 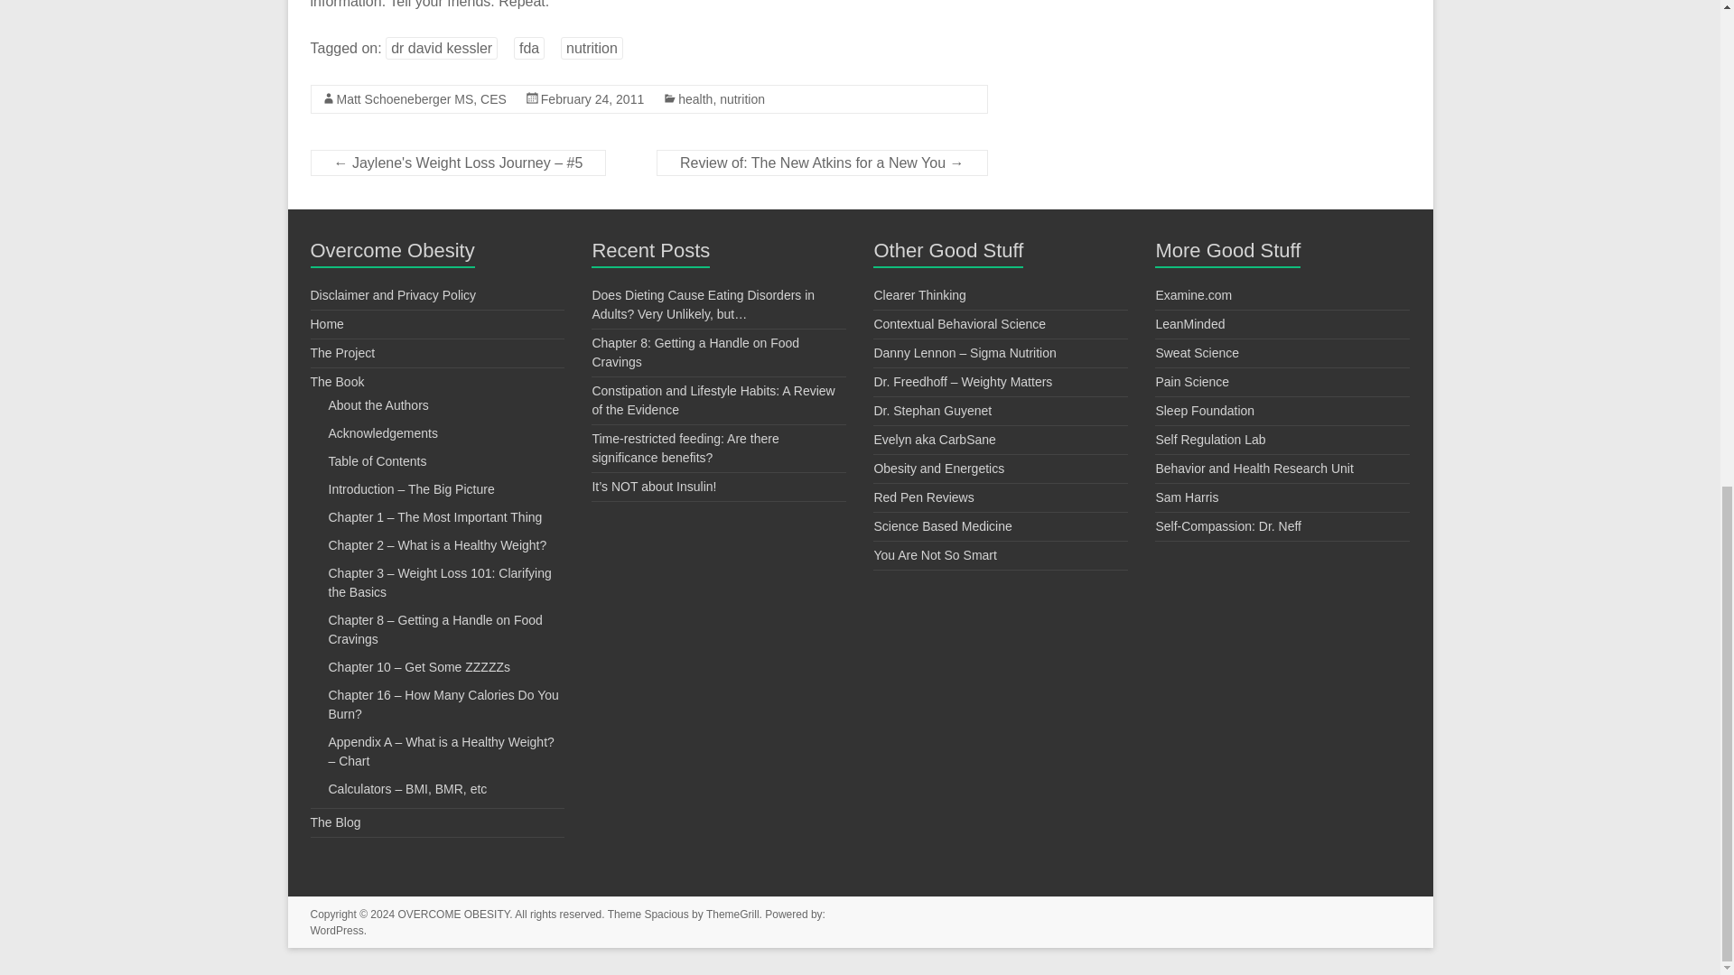 What do you see at coordinates (394, 294) in the screenshot?
I see `Disclaimer and Privacy Policy` at bounding box center [394, 294].